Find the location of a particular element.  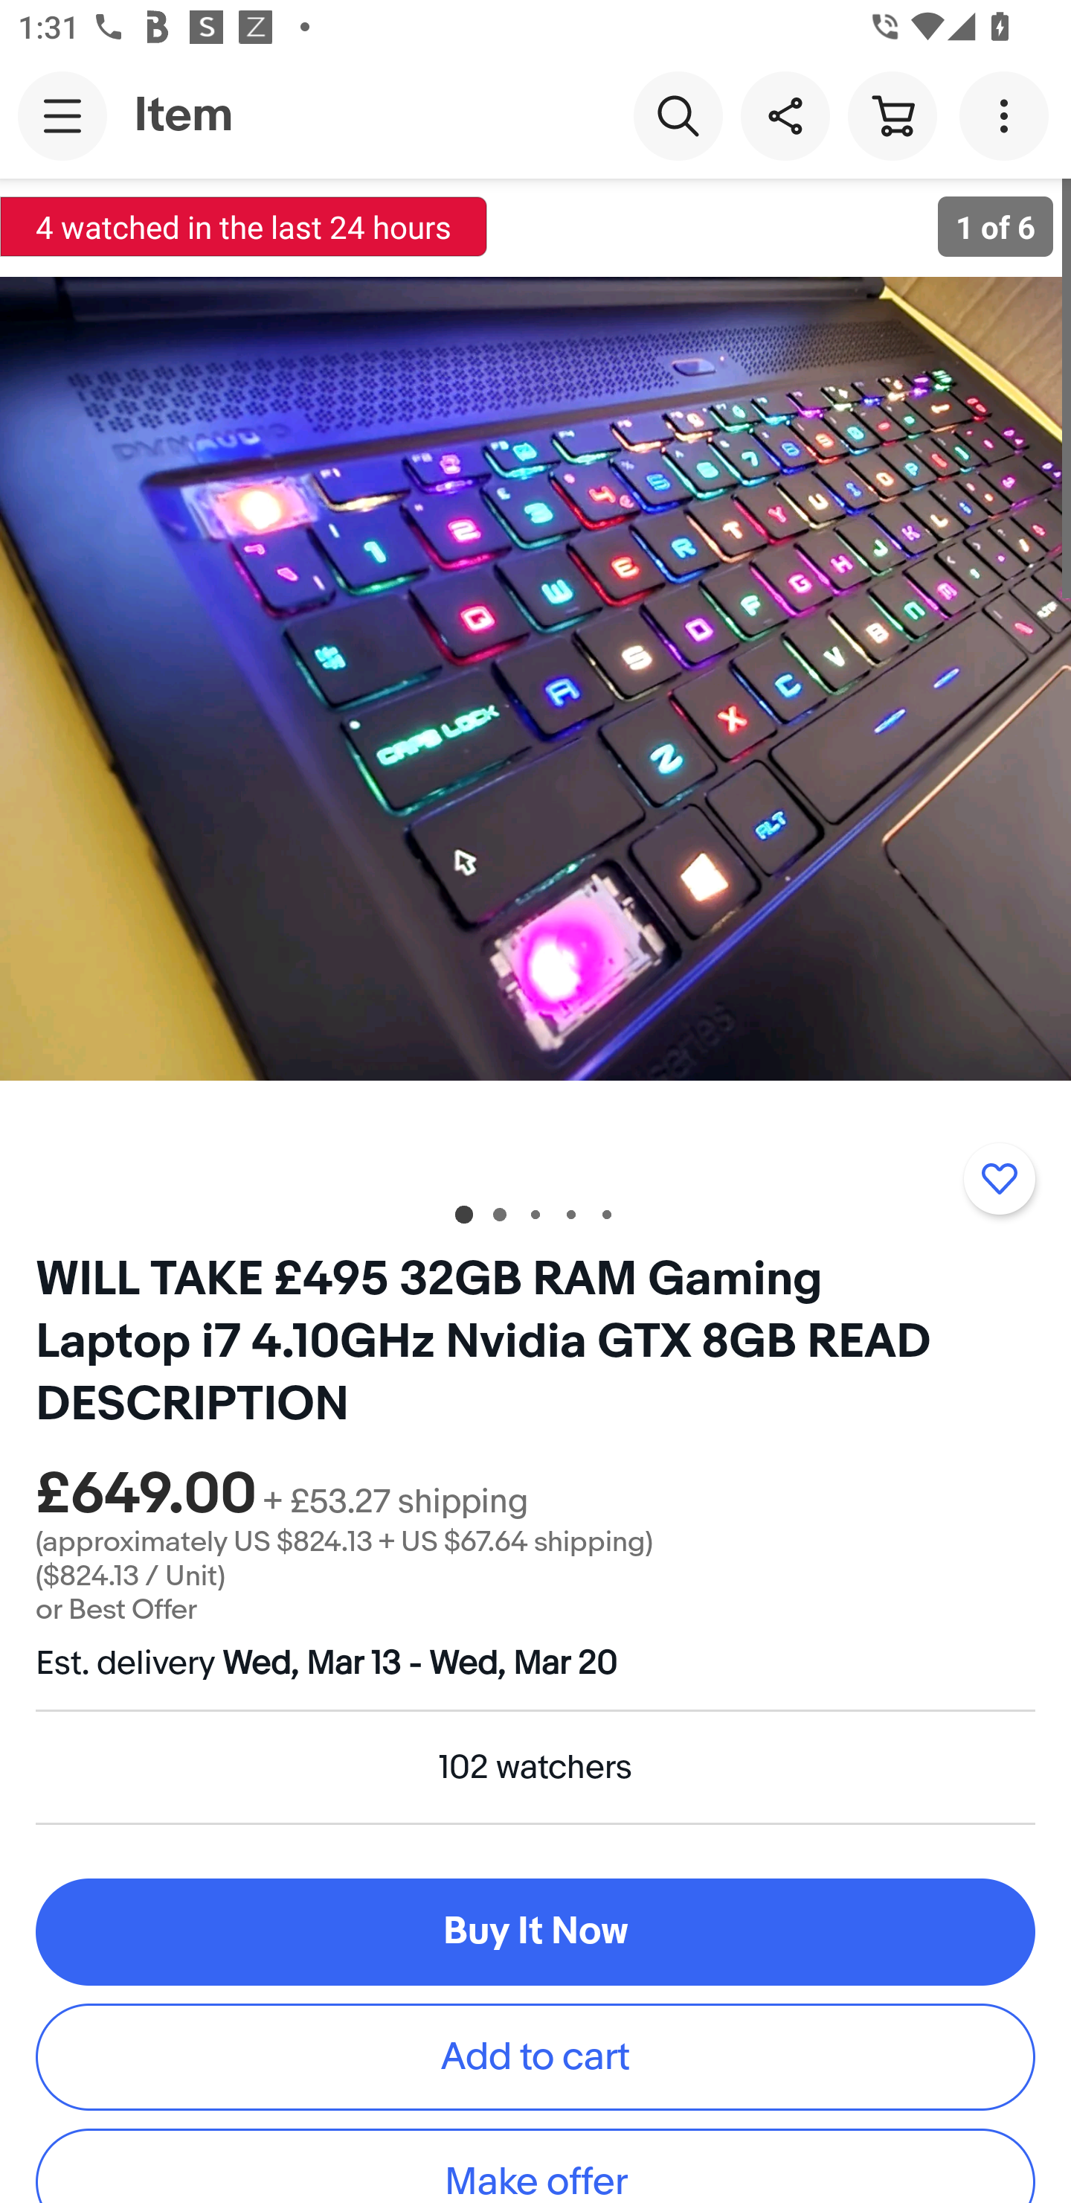

Make offer is located at coordinates (535, 2166).